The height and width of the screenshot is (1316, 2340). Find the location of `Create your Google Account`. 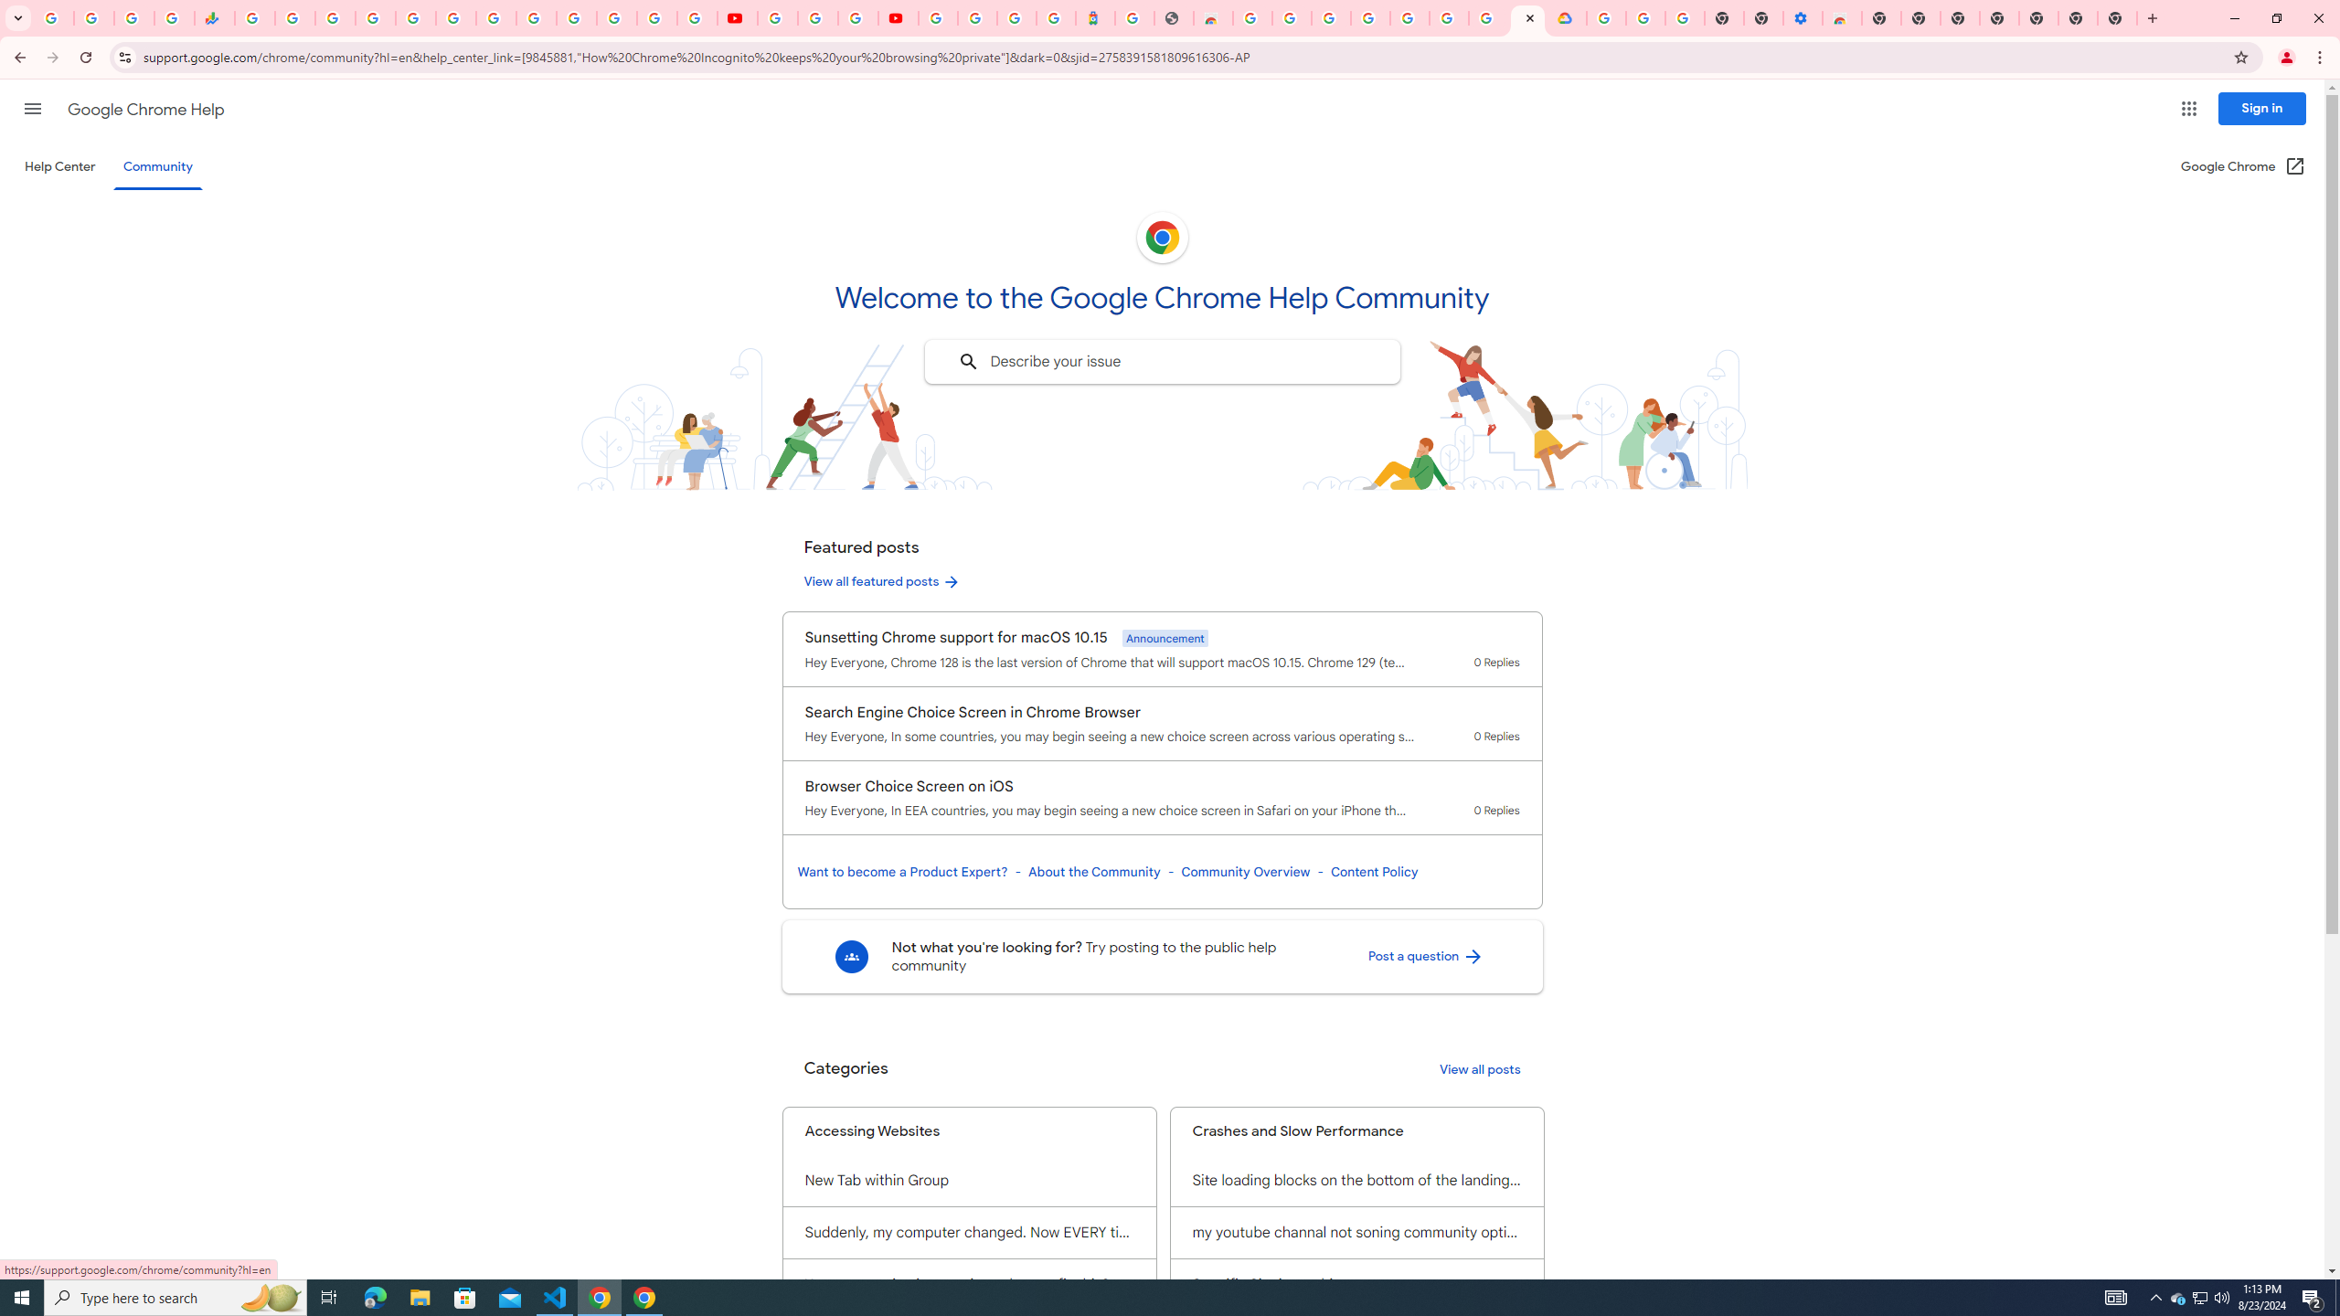

Create your Google Account is located at coordinates (858, 18).